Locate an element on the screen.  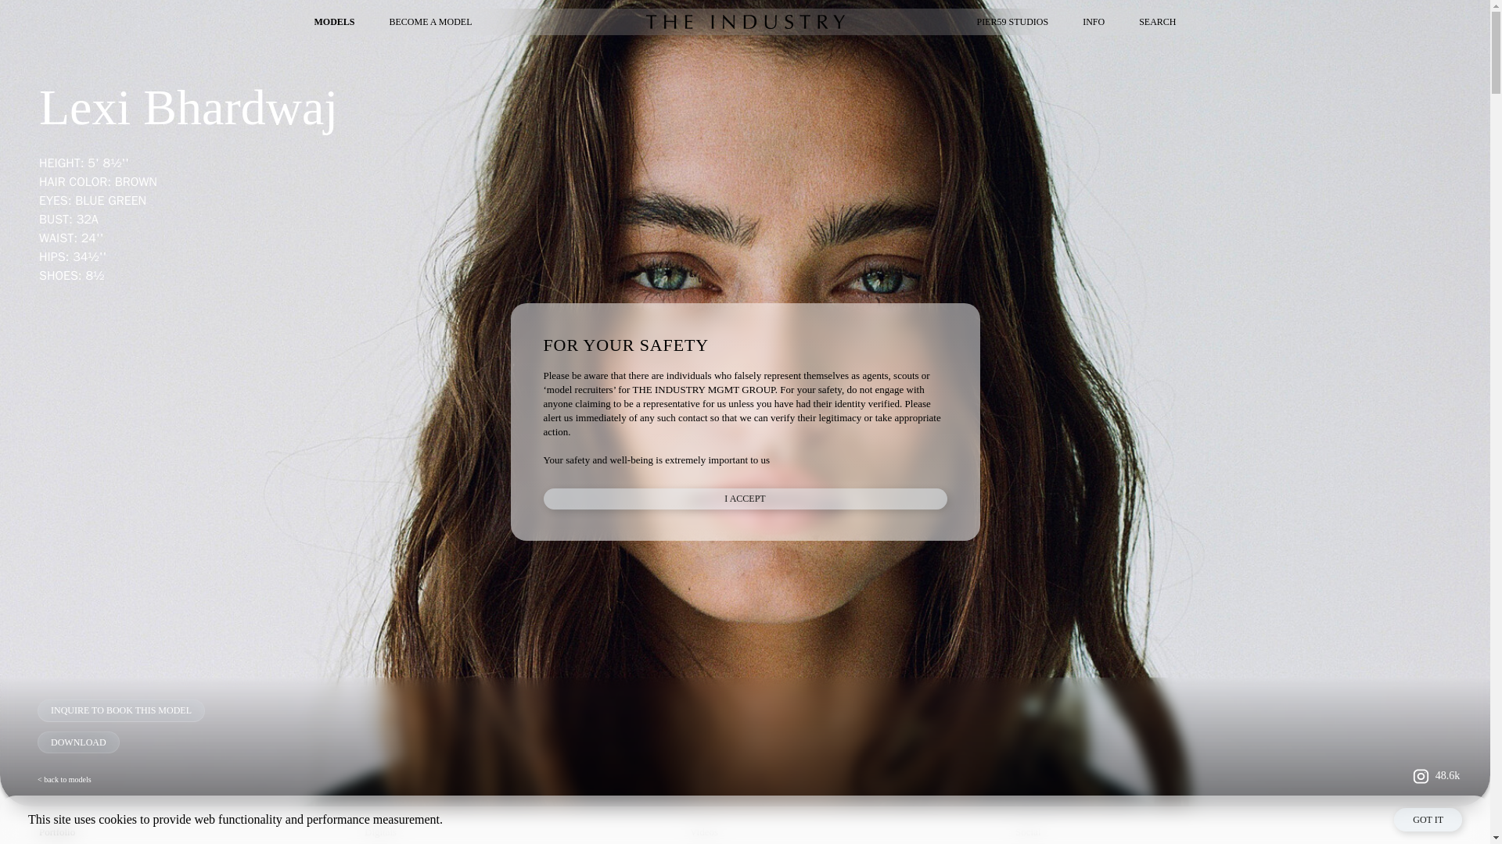
48.6k is located at coordinates (1432, 776).